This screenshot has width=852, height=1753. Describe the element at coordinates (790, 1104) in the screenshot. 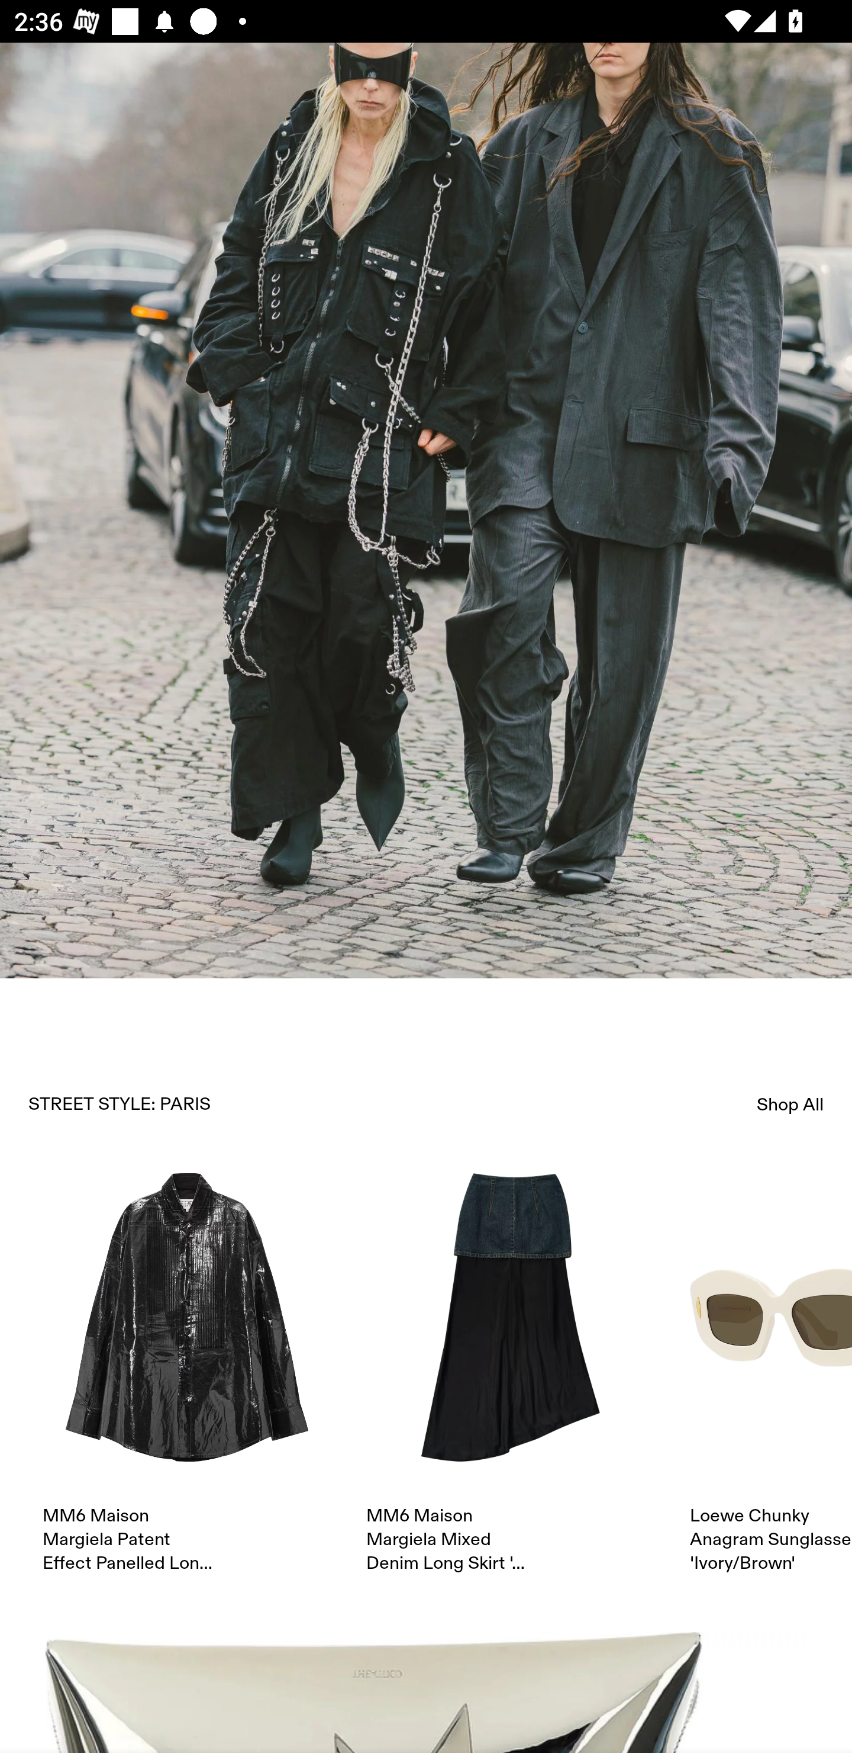

I see `Shop All` at that location.